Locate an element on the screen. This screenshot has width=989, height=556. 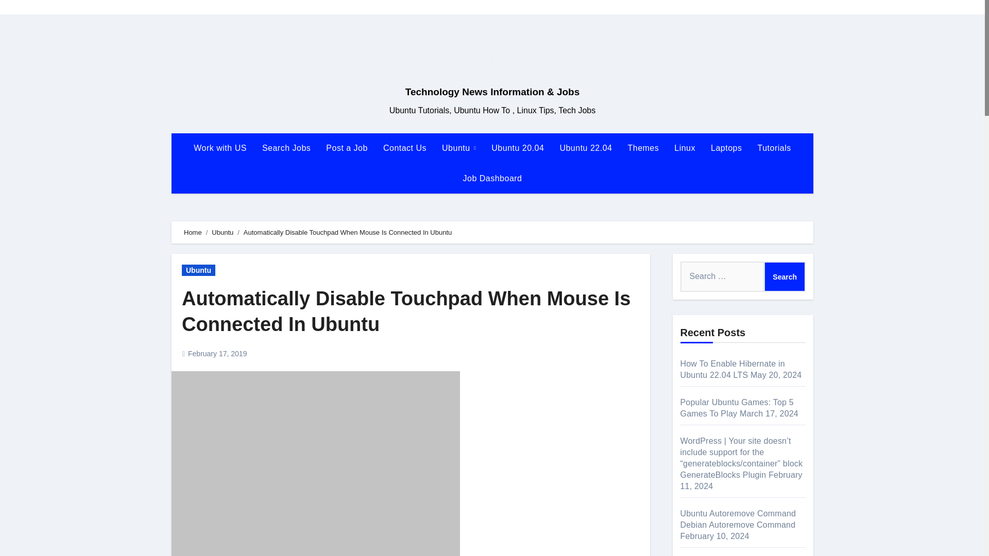
Ubuntu 22.04 is located at coordinates (586, 148).